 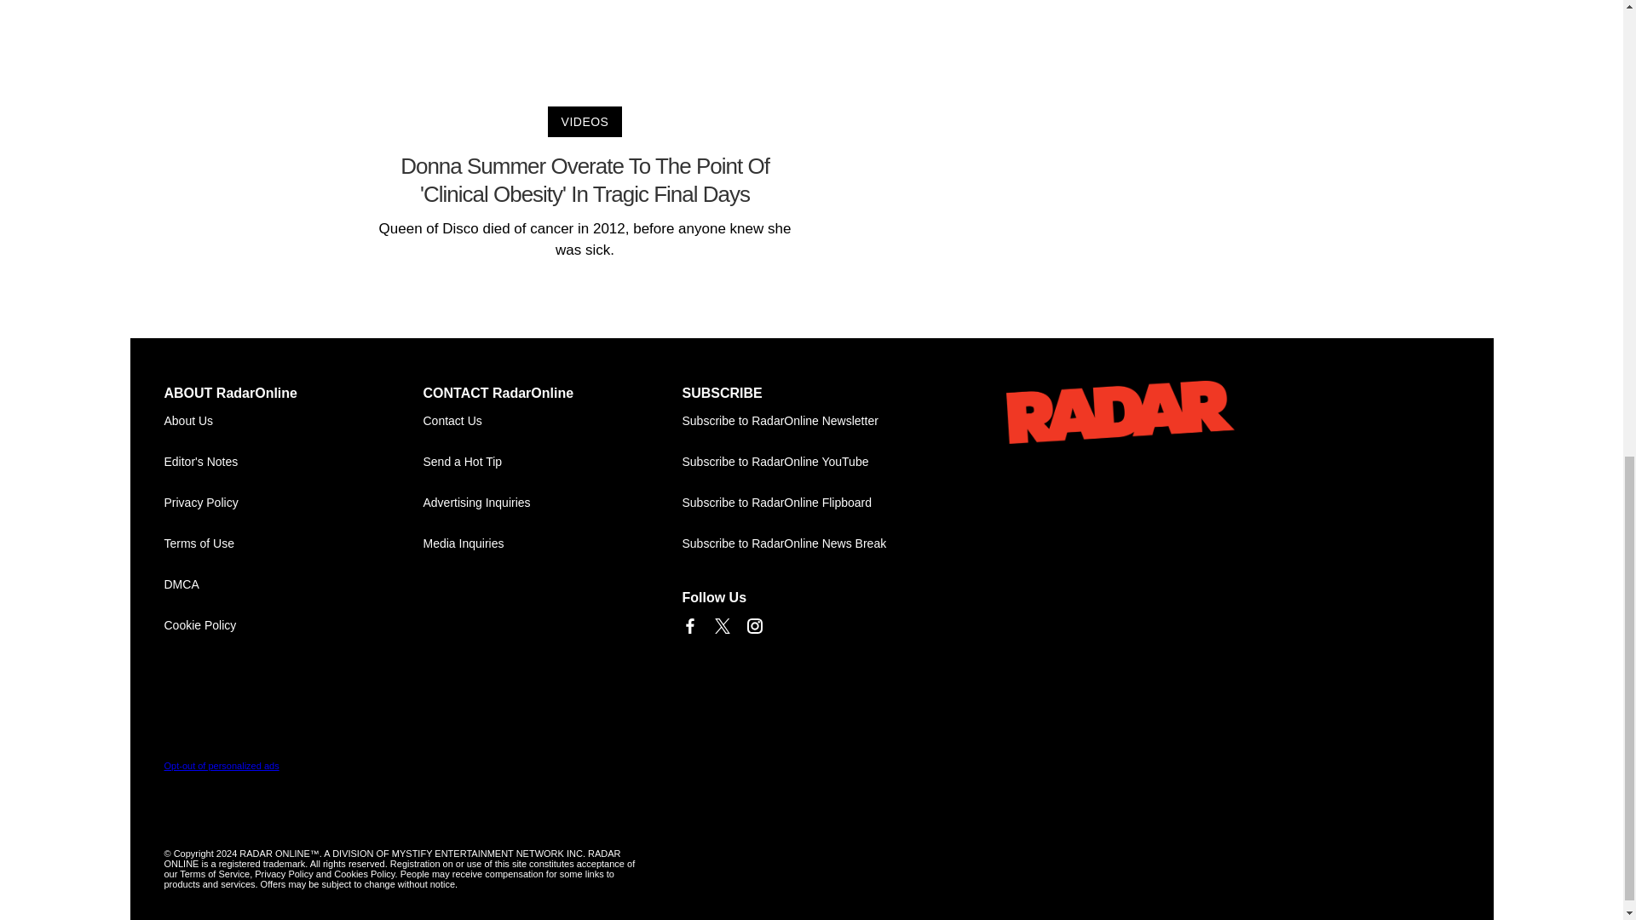 What do you see at coordinates (293, 421) in the screenshot?
I see `About Us` at bounding box center [293, 421].